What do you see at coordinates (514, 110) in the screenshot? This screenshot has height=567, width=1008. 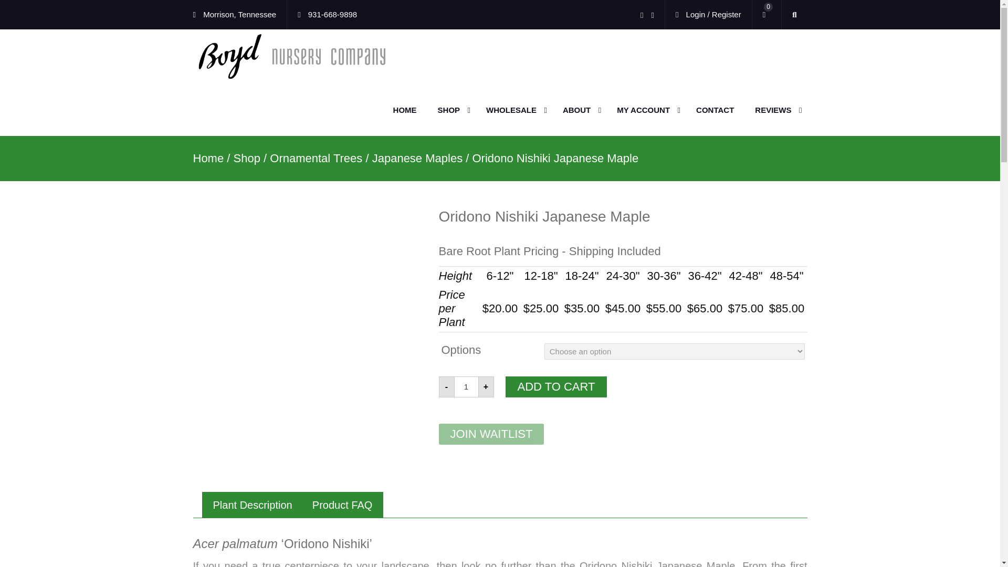 I see `WHOLESALE` at bounding box center [514, 110].